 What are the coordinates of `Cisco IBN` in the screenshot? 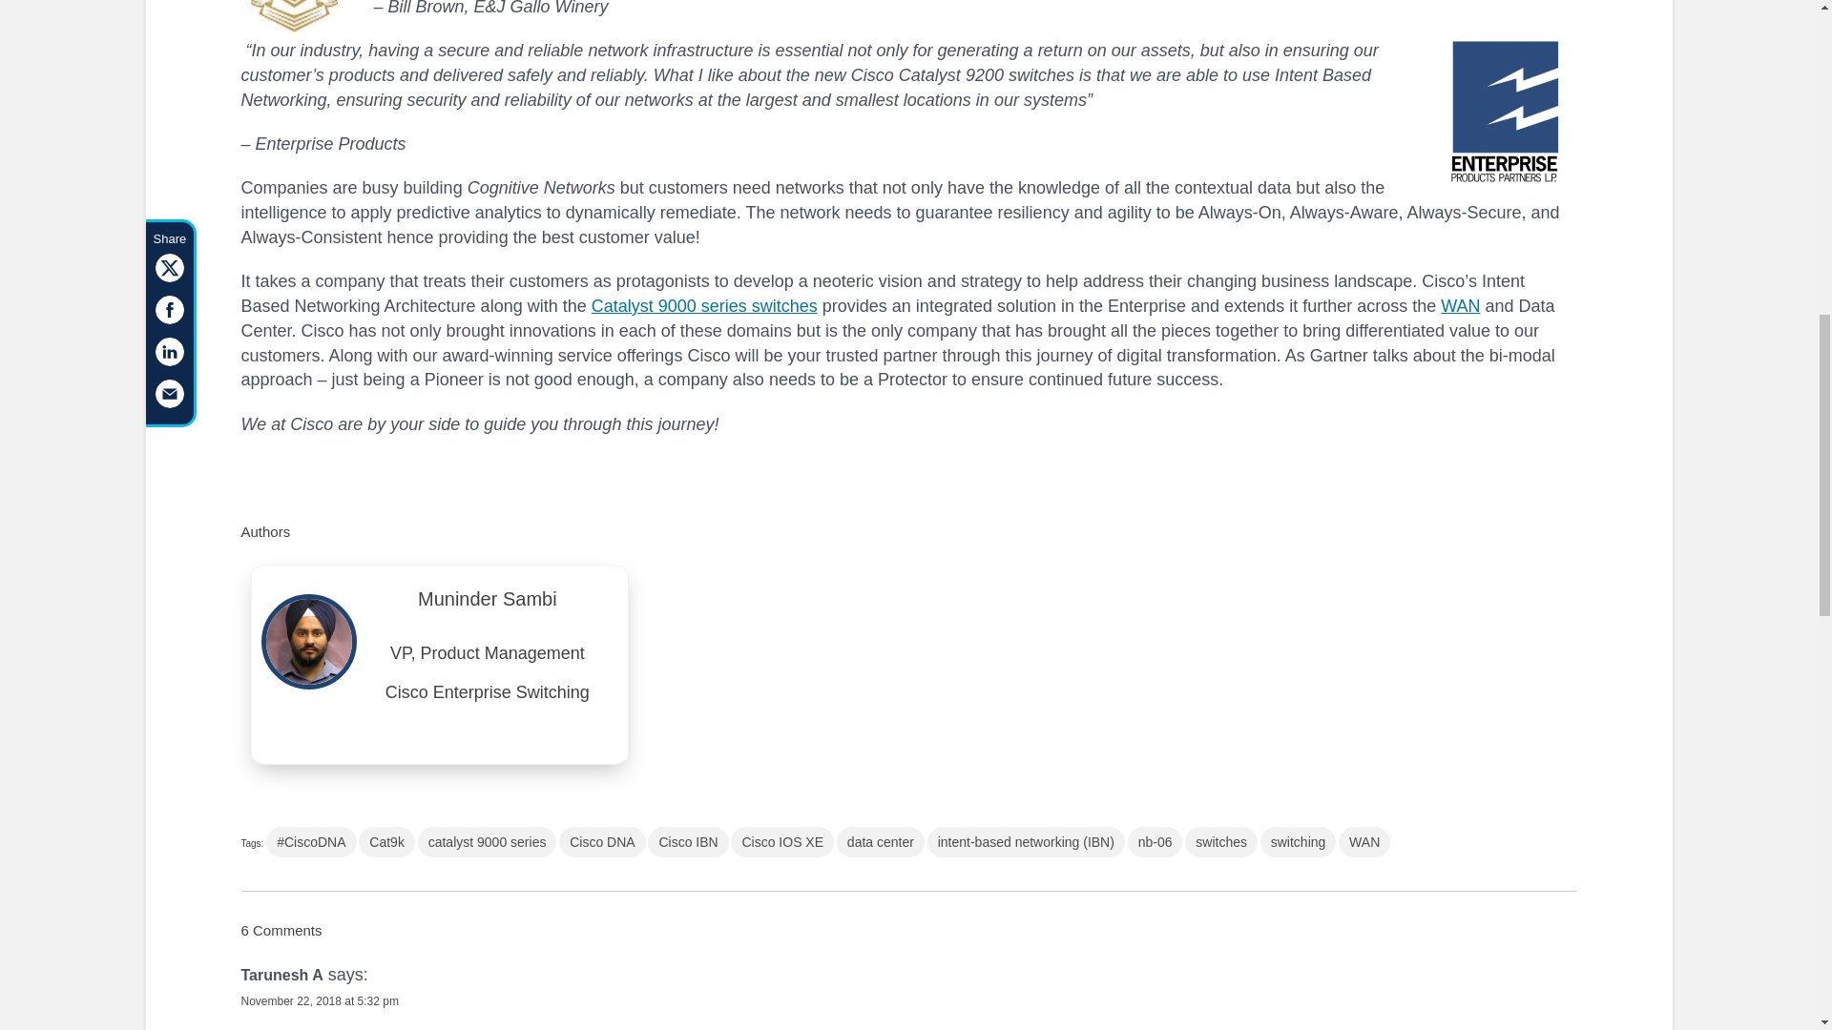 It's located at (687, 841).